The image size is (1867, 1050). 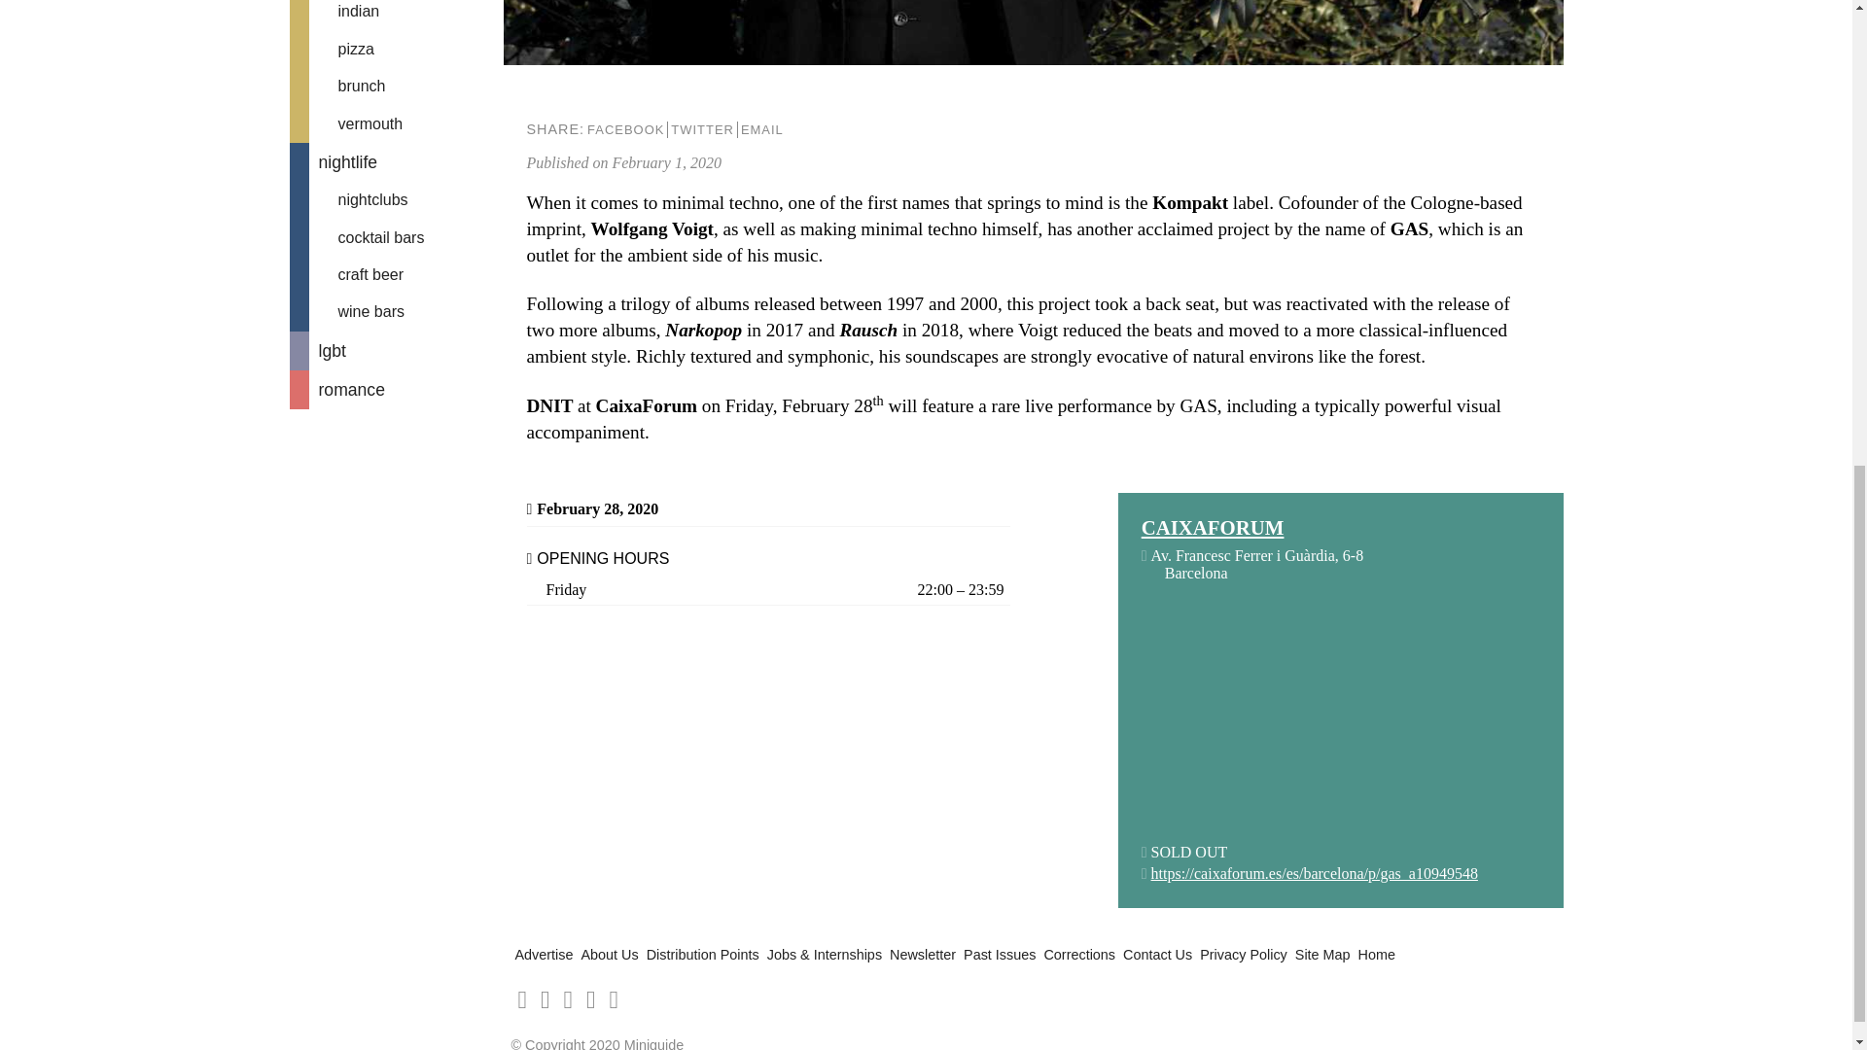 What do you see at coordinates (397, 351) in the screenshot?
I see `lgbt` at bounding box center [397, 351].